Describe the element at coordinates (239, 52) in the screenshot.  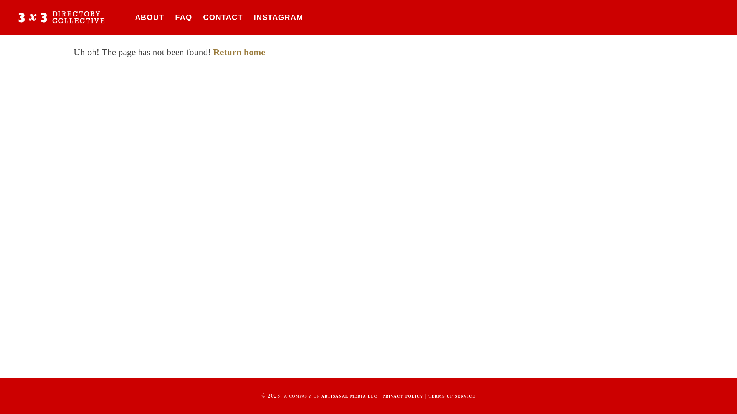
I see `Return home` at that location.